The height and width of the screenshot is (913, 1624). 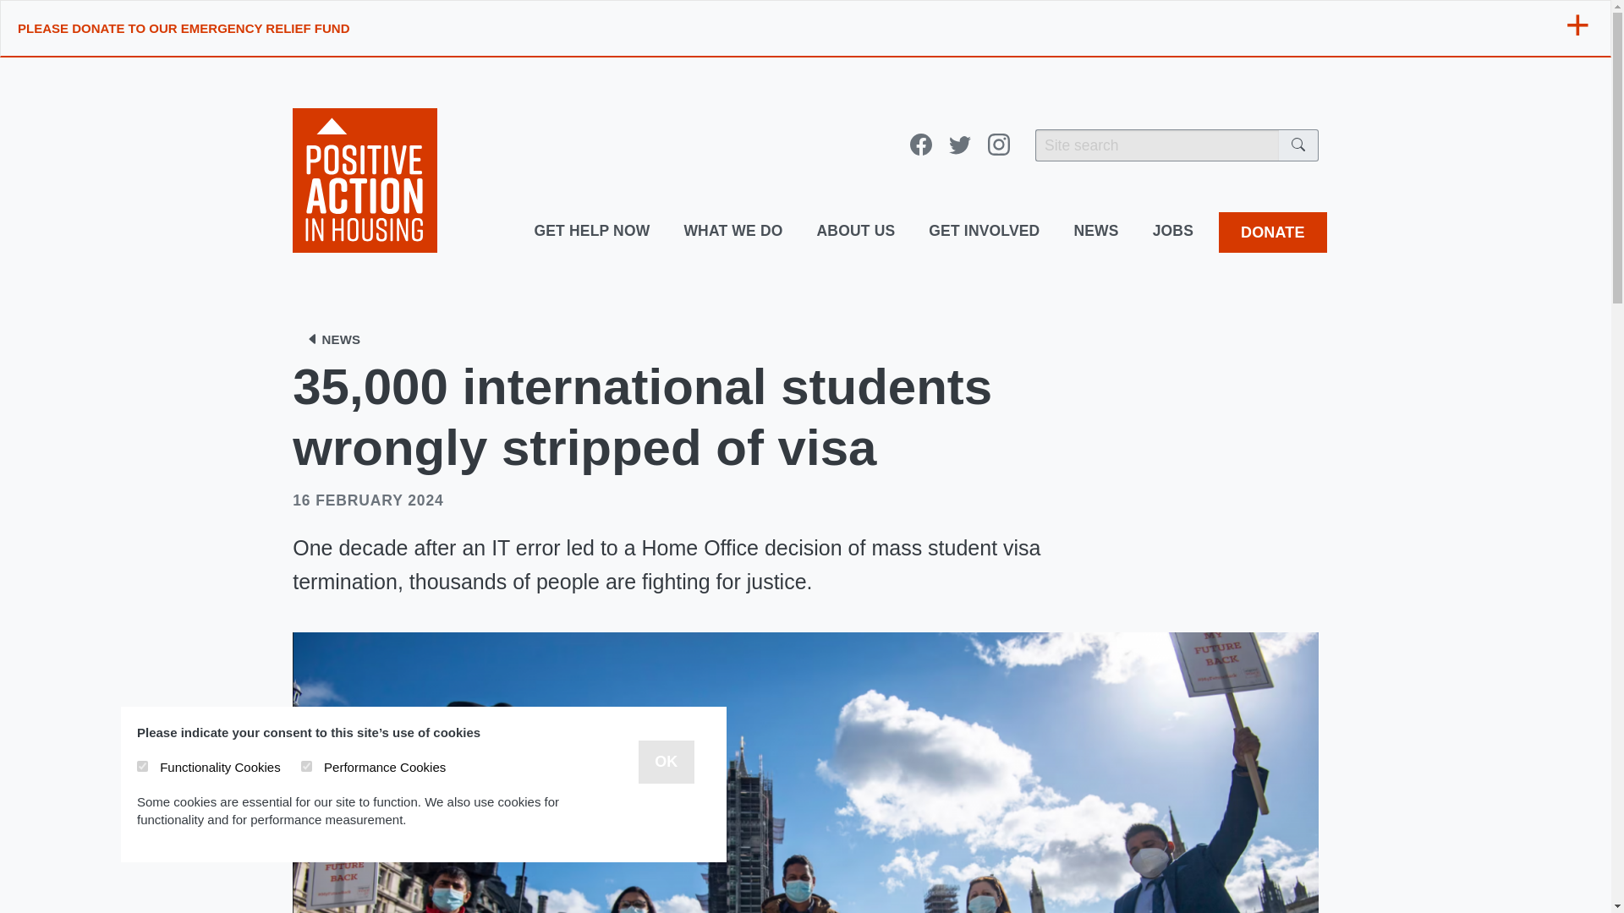 What do you see at coordinates (142, 766) in the screenshot?
I see `y` at bounding box center [142, 766].